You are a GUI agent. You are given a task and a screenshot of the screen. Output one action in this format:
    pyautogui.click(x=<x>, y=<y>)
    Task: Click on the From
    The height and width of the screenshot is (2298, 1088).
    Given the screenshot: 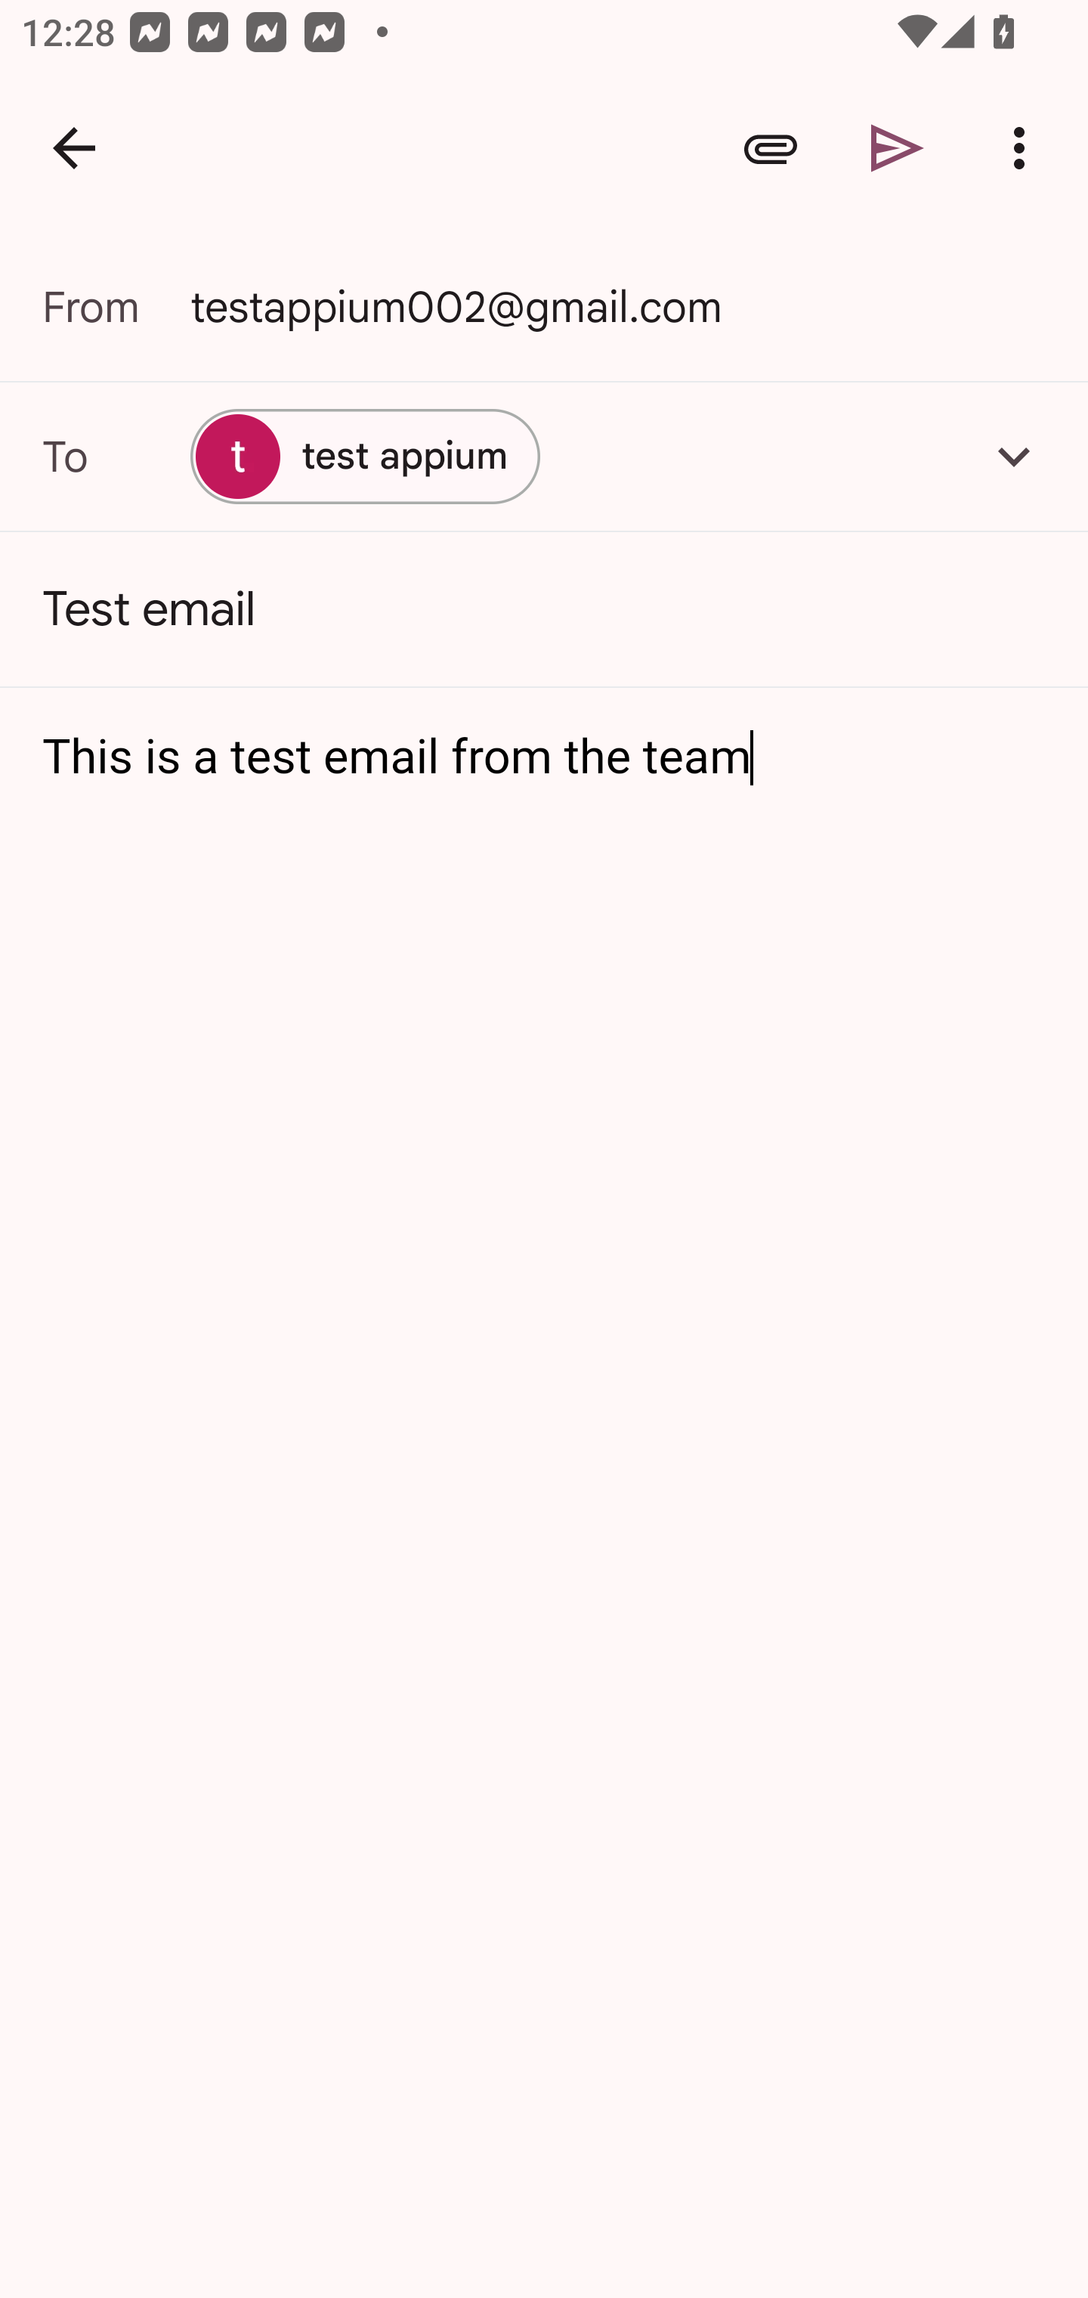 What is the action you would take?
    pyautogui.click(x=116, y=307)
    